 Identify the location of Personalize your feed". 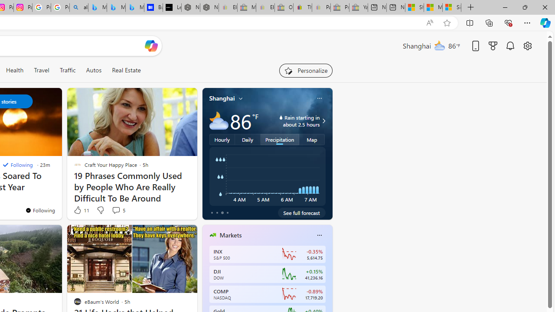
(305, 70).